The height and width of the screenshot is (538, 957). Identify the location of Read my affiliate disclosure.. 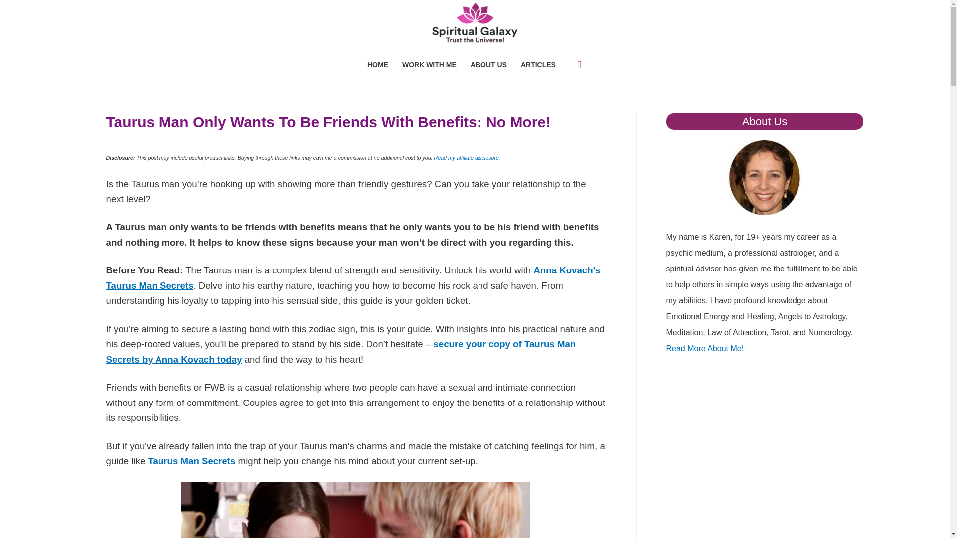
(468, 157).